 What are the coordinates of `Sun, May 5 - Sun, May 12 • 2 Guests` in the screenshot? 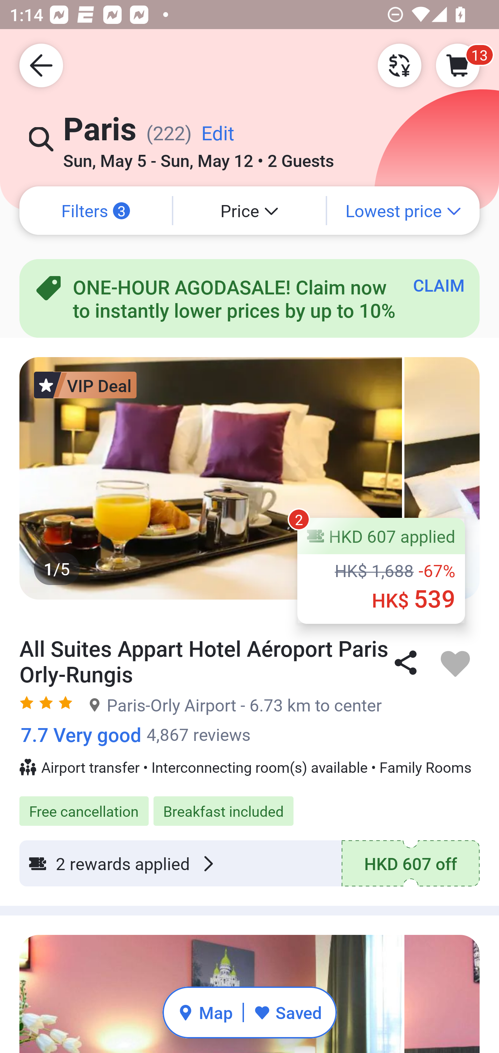 It's located at (198, 156).